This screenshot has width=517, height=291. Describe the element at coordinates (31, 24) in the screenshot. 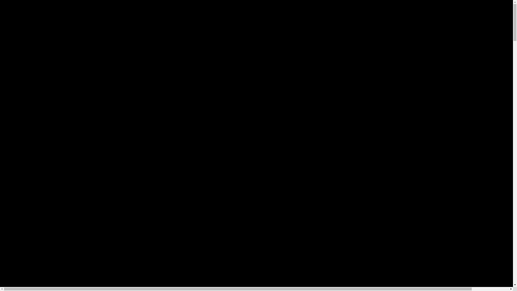

I see `Termine` at that location.